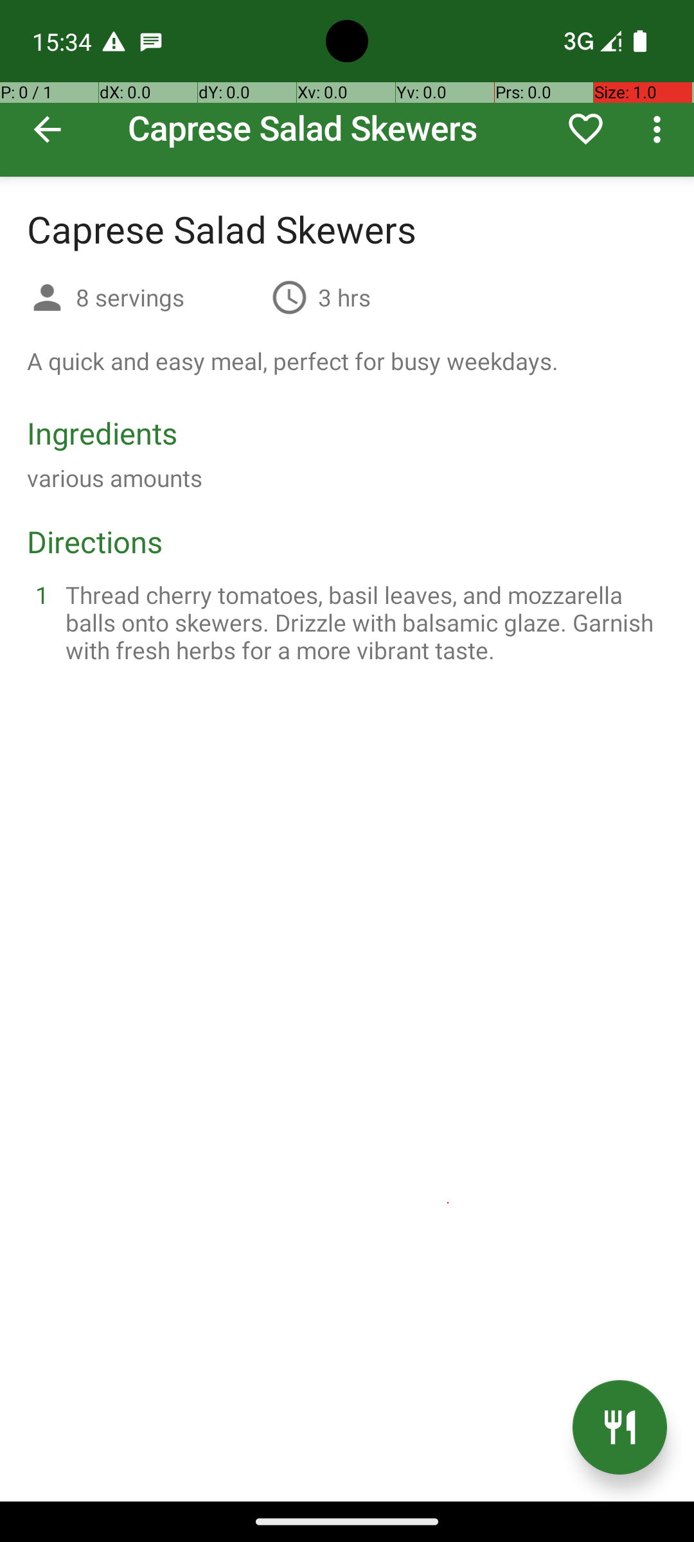 The width and height of the screenshot is (694, 1542). Describe the element at coordinates (168, 297) in the screenshot. I see `8 servings` at that location.